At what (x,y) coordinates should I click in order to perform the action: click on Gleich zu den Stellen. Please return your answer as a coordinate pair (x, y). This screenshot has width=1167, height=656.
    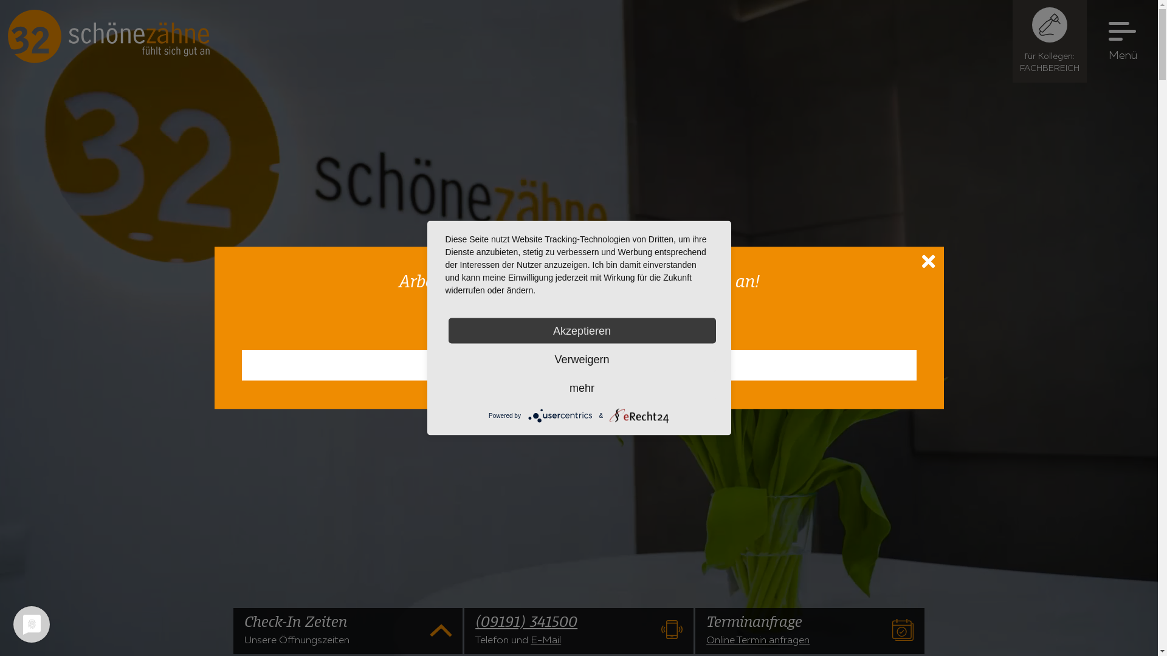
    Looking at the image, I should click on (579, 366).